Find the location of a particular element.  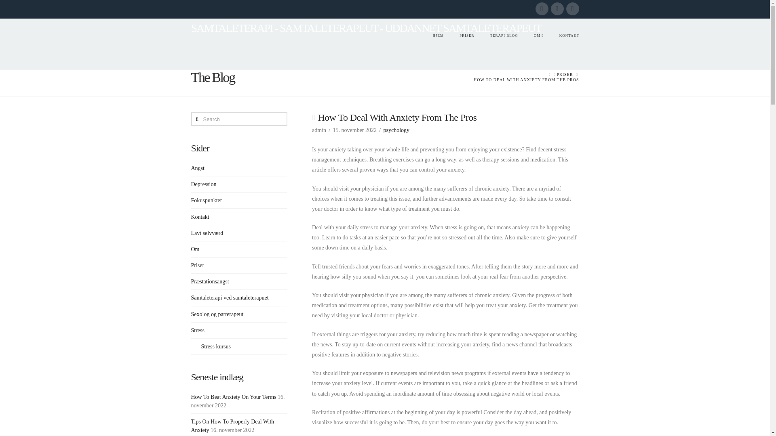

psychology is located at coordinates (396, 130).